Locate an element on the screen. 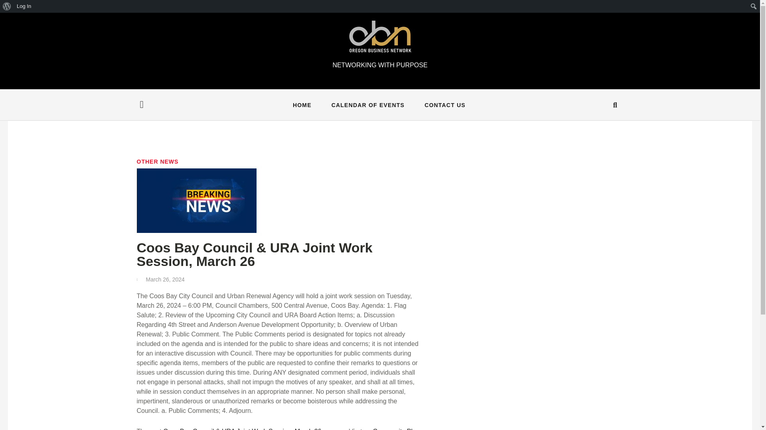 This screenshot has width=766, height=430. CONTACT US is located at coordinates (445, 104).